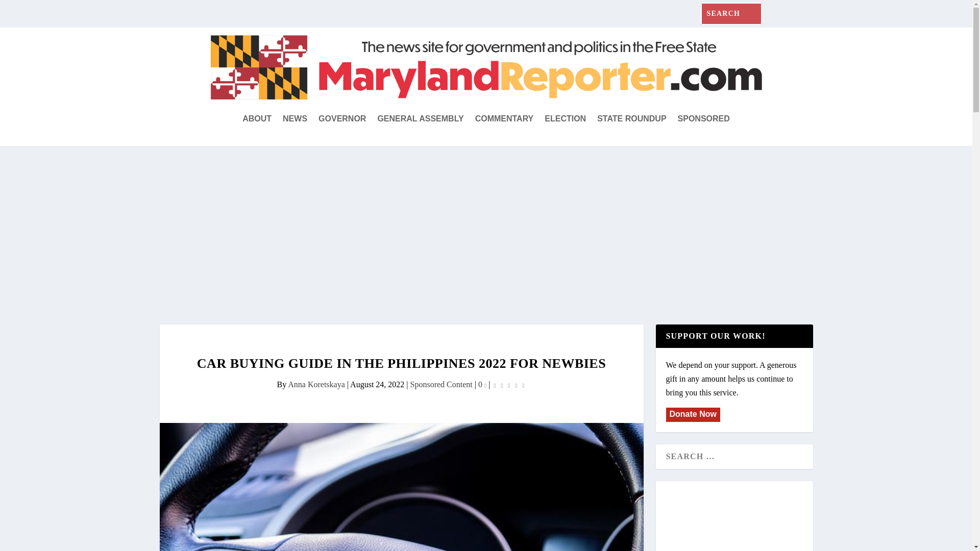 Image resolution: width=980 pixels, height=551 pixels. What do you see at coordinates (482, 385) in the screenshot?
I see `0` at bounding box center [482, 385].